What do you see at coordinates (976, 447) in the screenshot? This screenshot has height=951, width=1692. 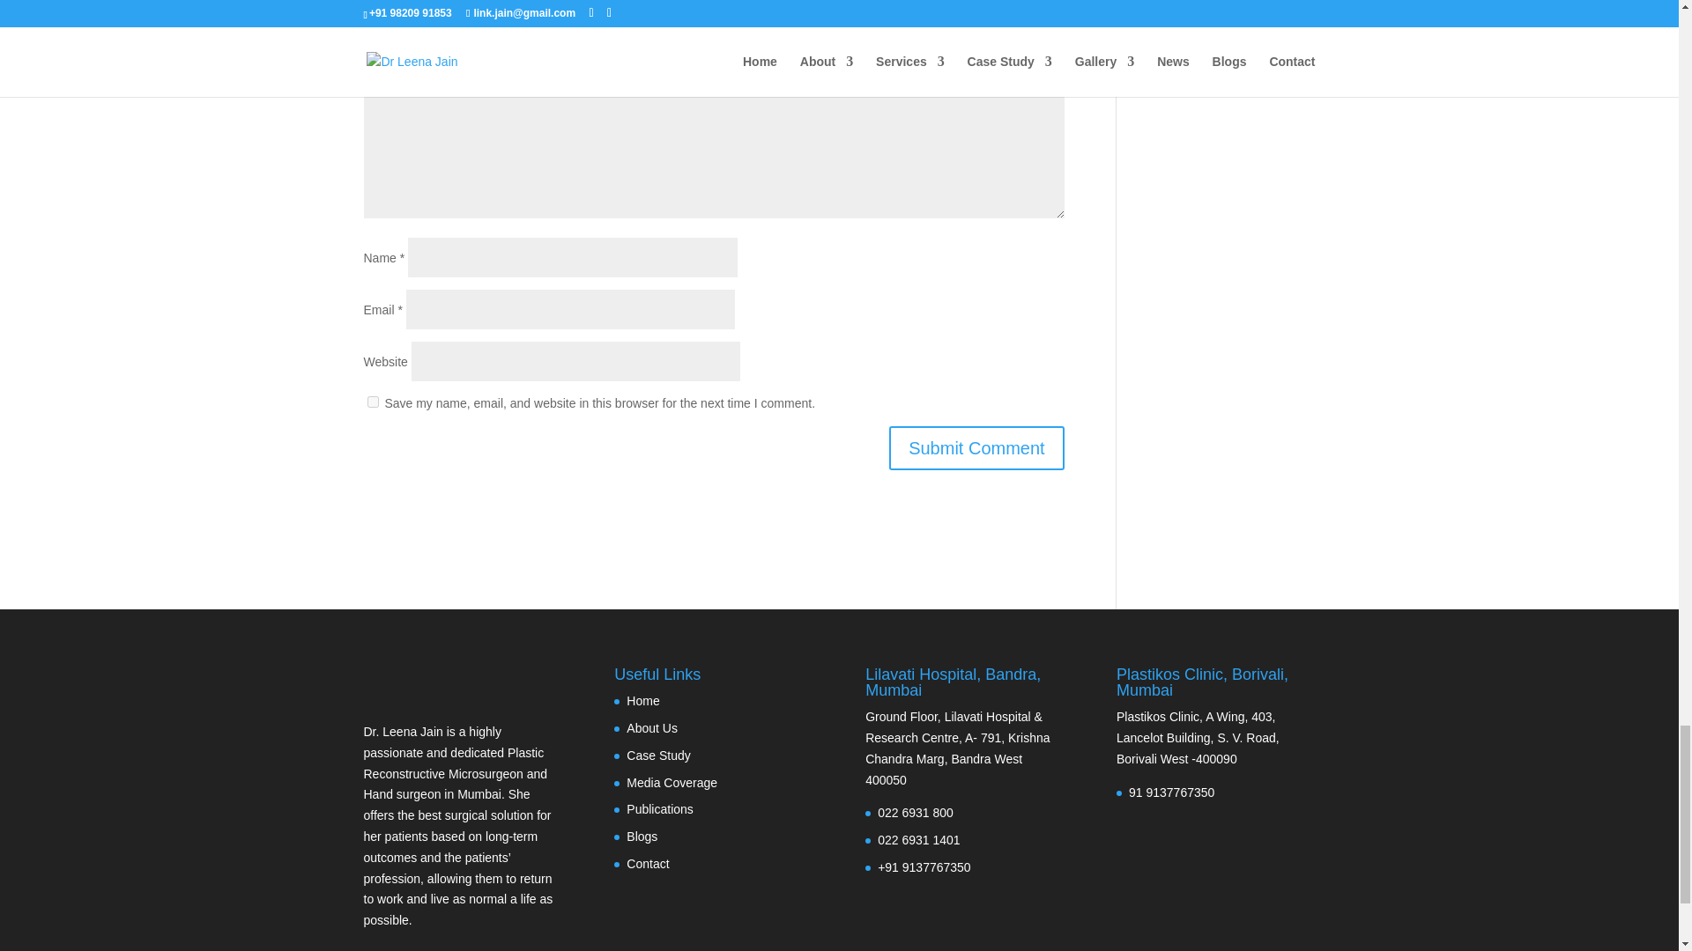 I see `Submit Comment` at bounding box center [976, 447].